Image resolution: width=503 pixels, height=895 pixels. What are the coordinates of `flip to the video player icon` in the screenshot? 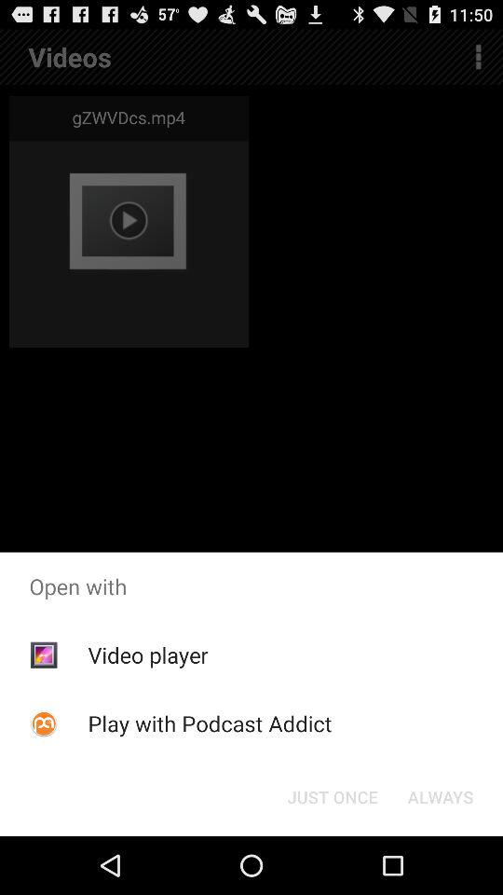 It's located at (147, 654).